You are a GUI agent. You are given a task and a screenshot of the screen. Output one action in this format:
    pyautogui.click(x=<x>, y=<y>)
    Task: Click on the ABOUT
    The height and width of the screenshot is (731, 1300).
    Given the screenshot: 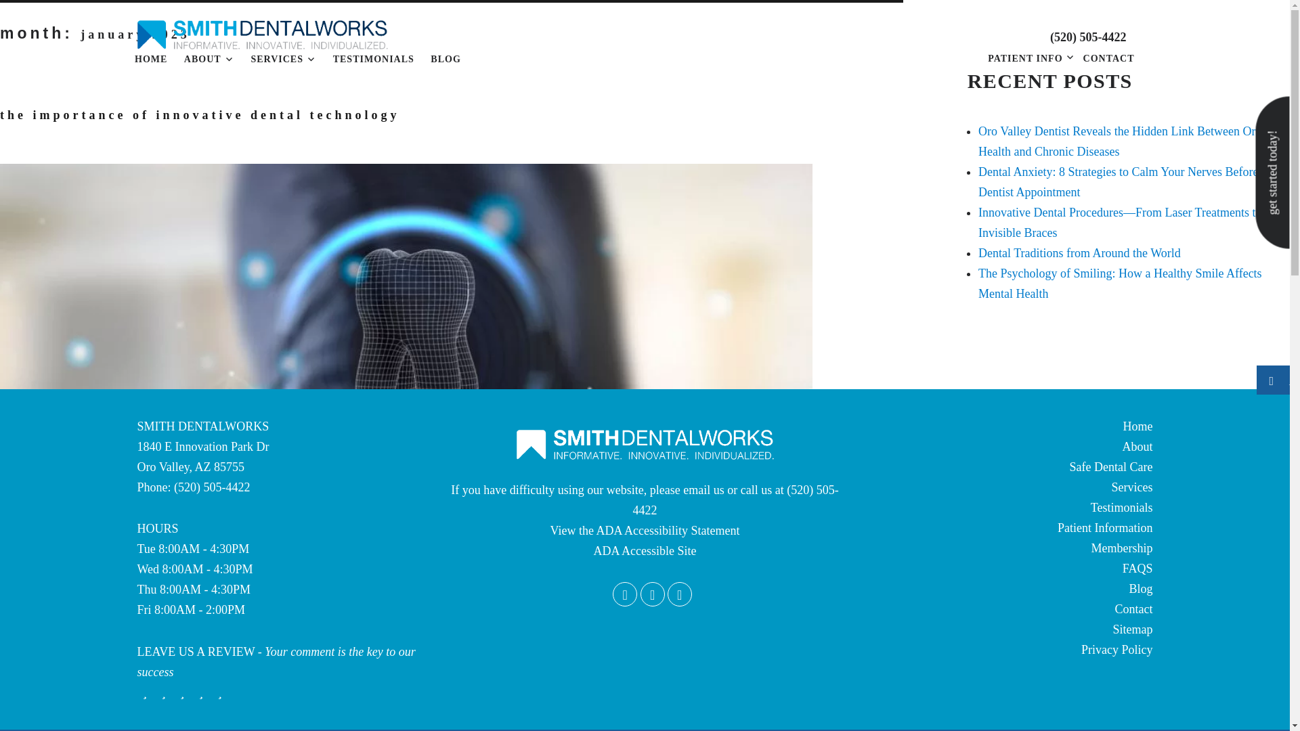 What is the action you would take?
    pyautogui.click(x=209, y=60)
    